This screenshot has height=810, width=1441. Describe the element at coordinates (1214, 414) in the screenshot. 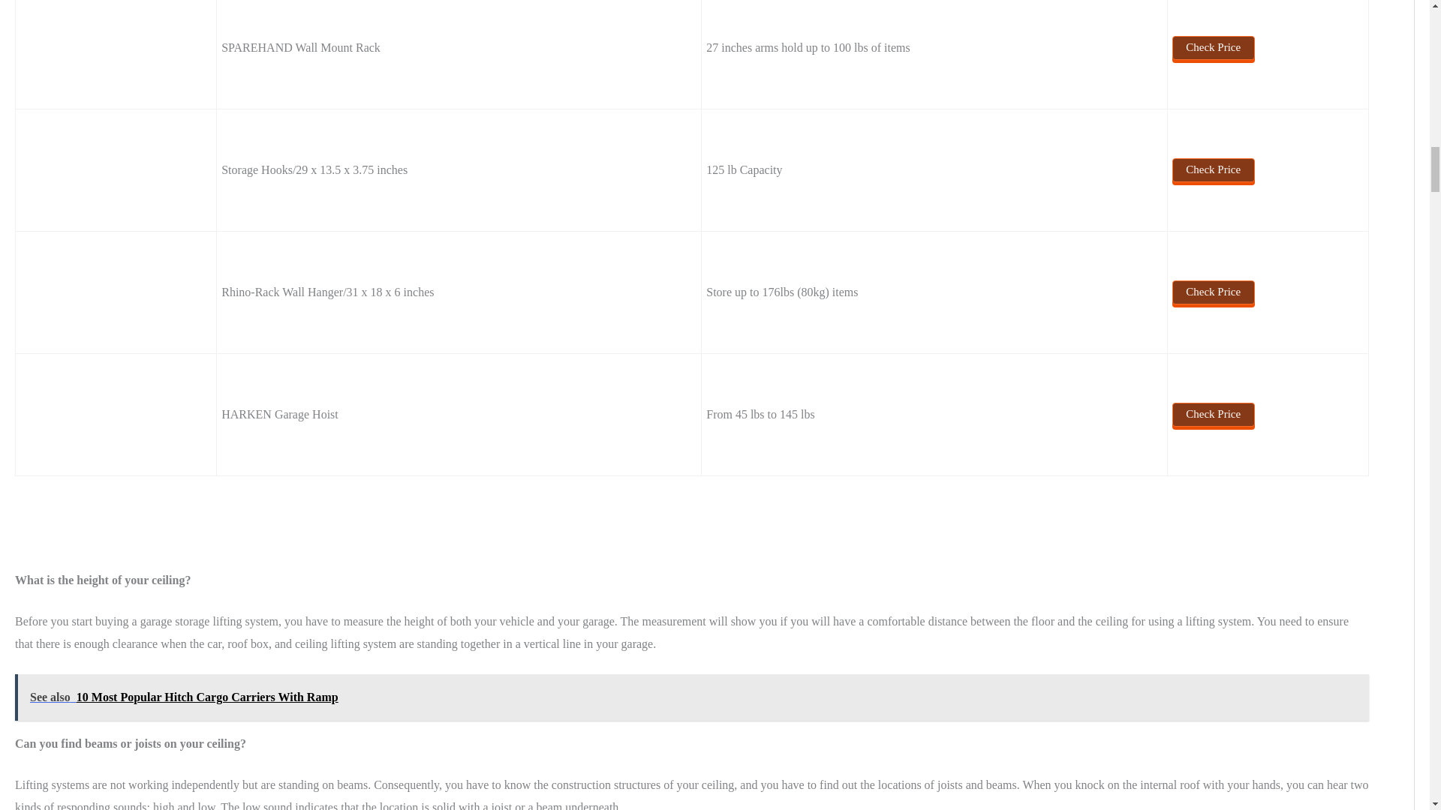

I see `Check Price` at that location.